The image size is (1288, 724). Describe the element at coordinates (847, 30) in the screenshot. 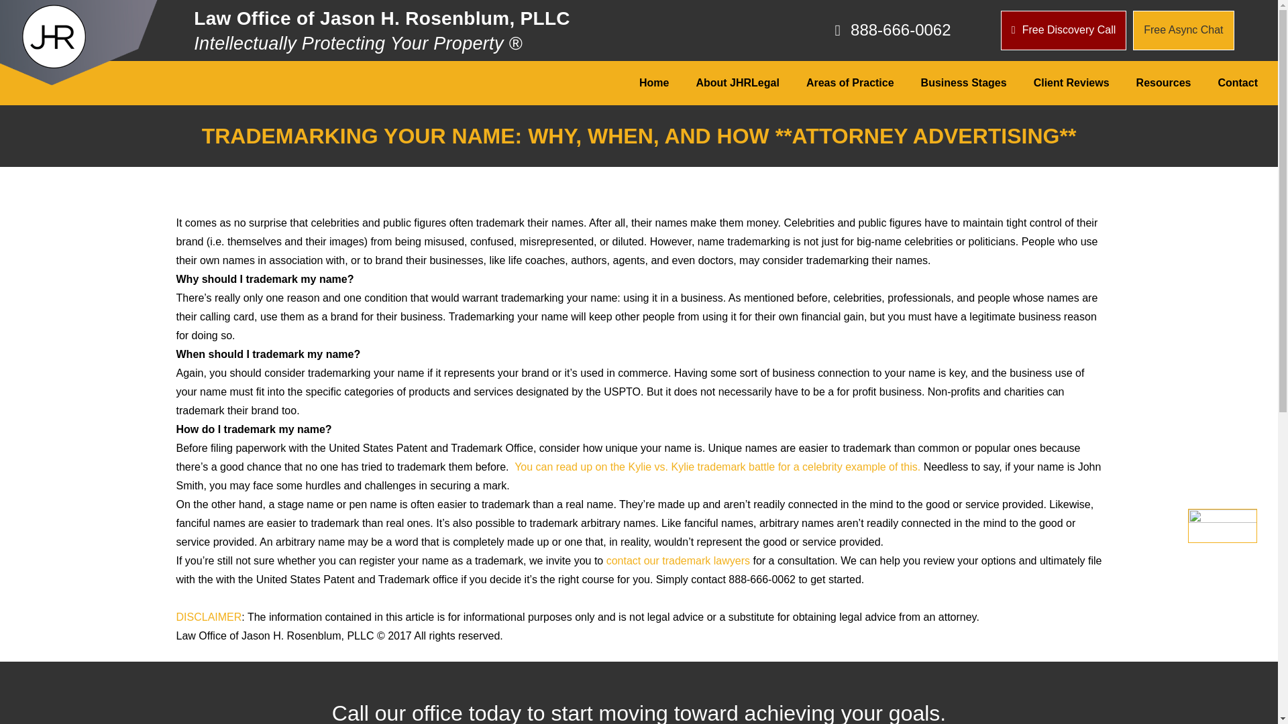

I see `888-666-0062` at that location.